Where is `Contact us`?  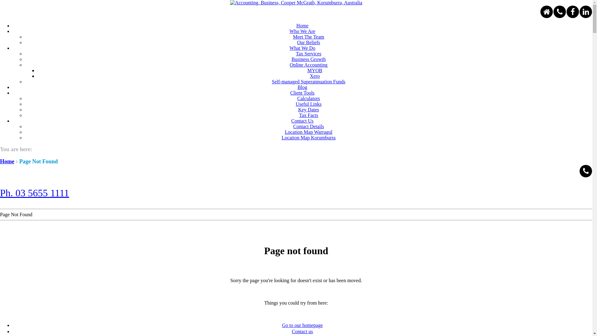
Contact us is located at coordinates (302, 332).